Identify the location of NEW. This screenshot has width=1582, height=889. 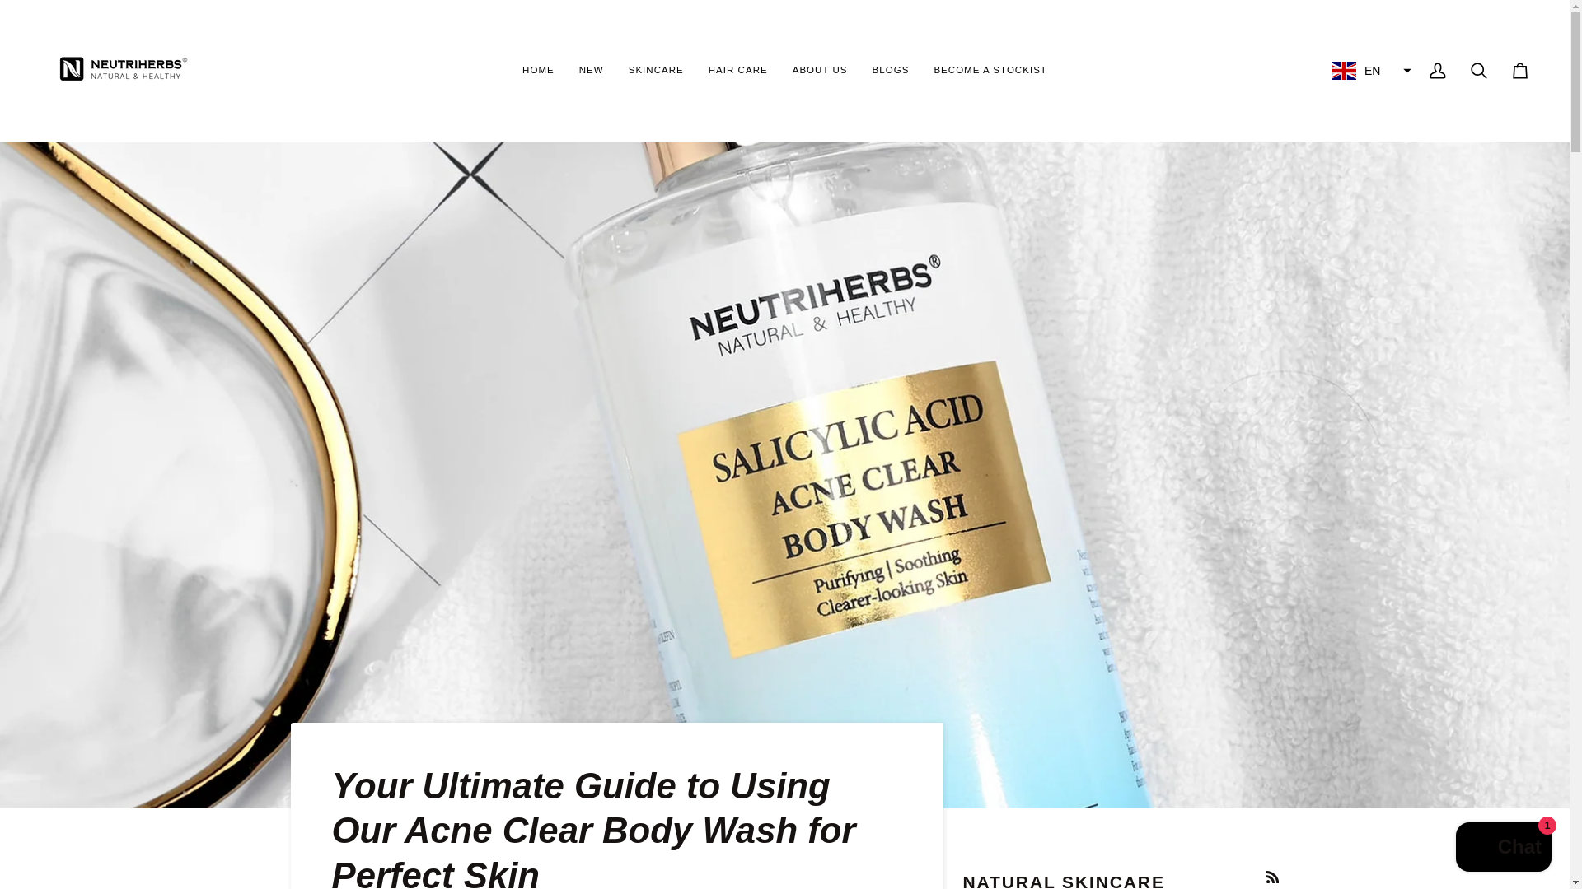
(592, 71).